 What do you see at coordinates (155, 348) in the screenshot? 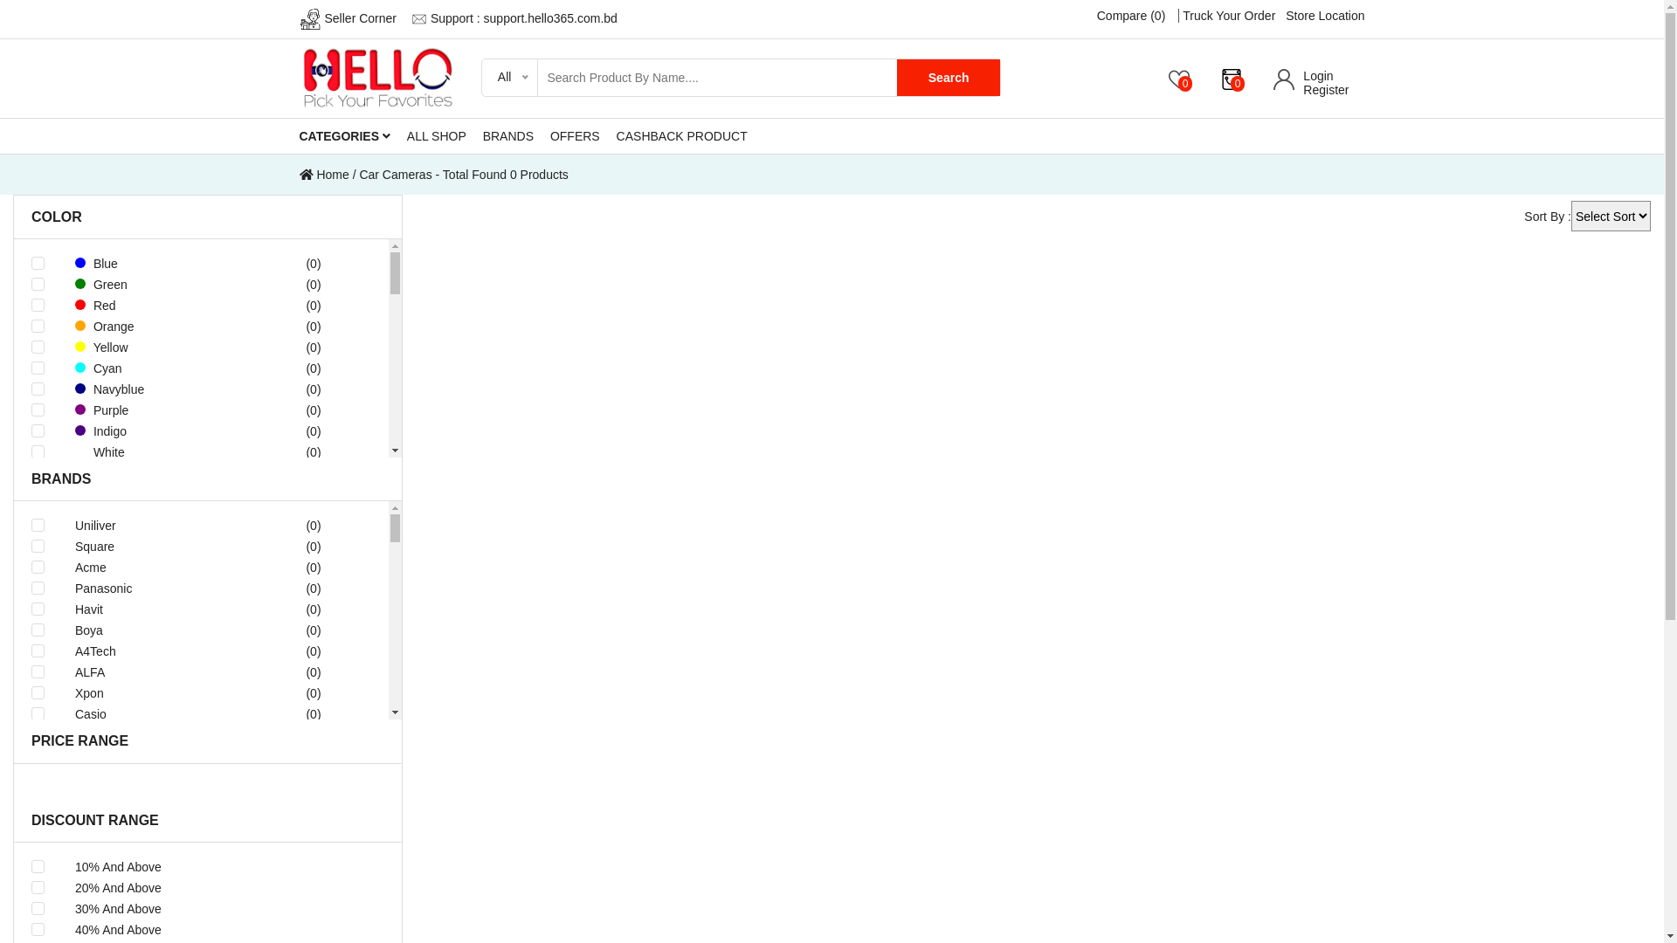
I see `Yellow` at bounding box center [155, 348].